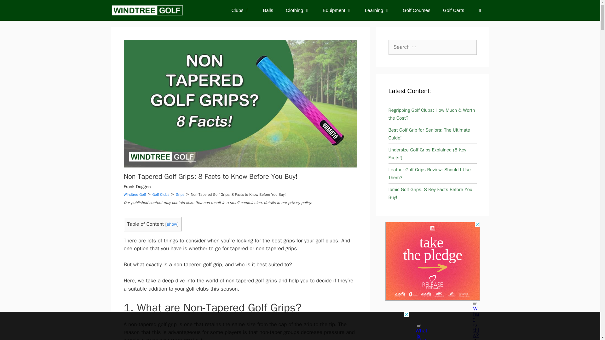  Describe the element at coordinates (417, 10) in the screenshot. I see `Golf Courses` at that location.